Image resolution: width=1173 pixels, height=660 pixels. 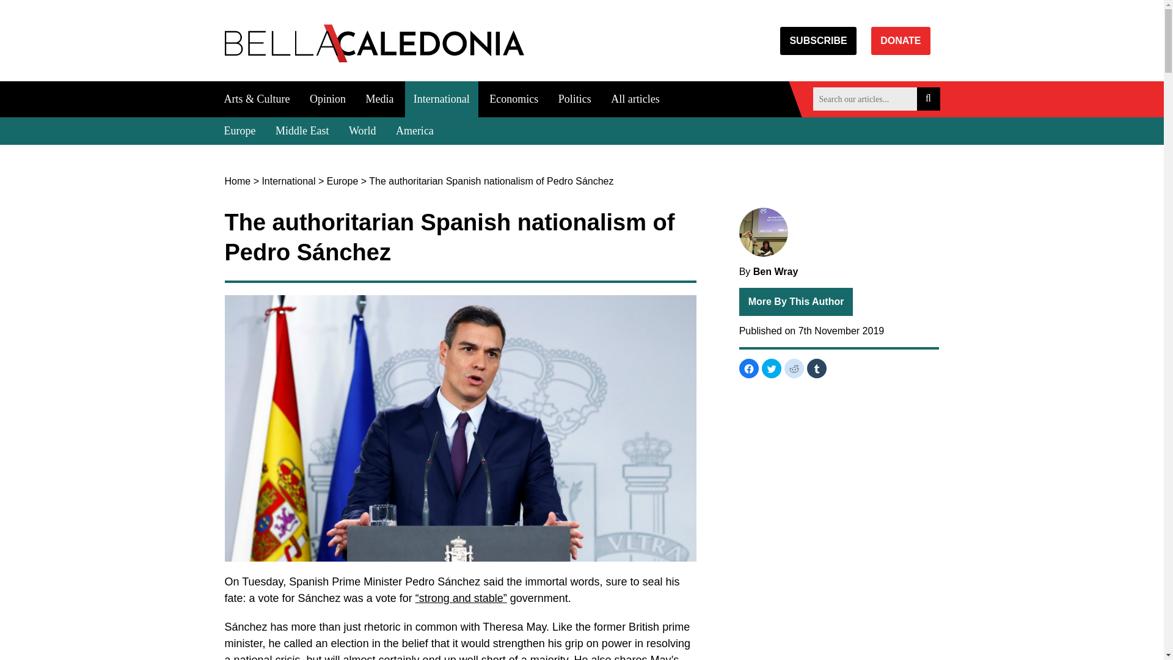 I want to click on Click to share on Facebook, so click(x=749, y=368).